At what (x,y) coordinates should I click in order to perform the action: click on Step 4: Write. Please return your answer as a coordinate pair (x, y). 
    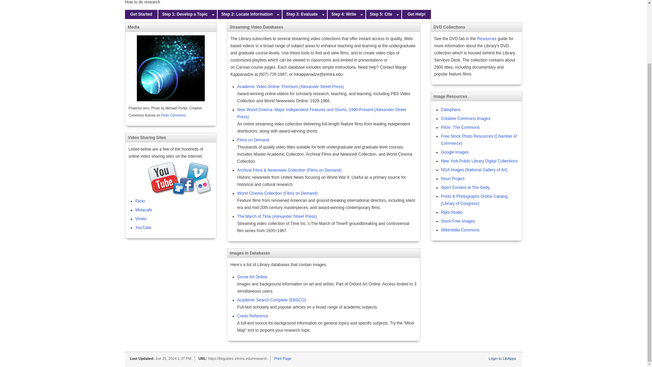
    Looking at the image, I should click on (343, 14).